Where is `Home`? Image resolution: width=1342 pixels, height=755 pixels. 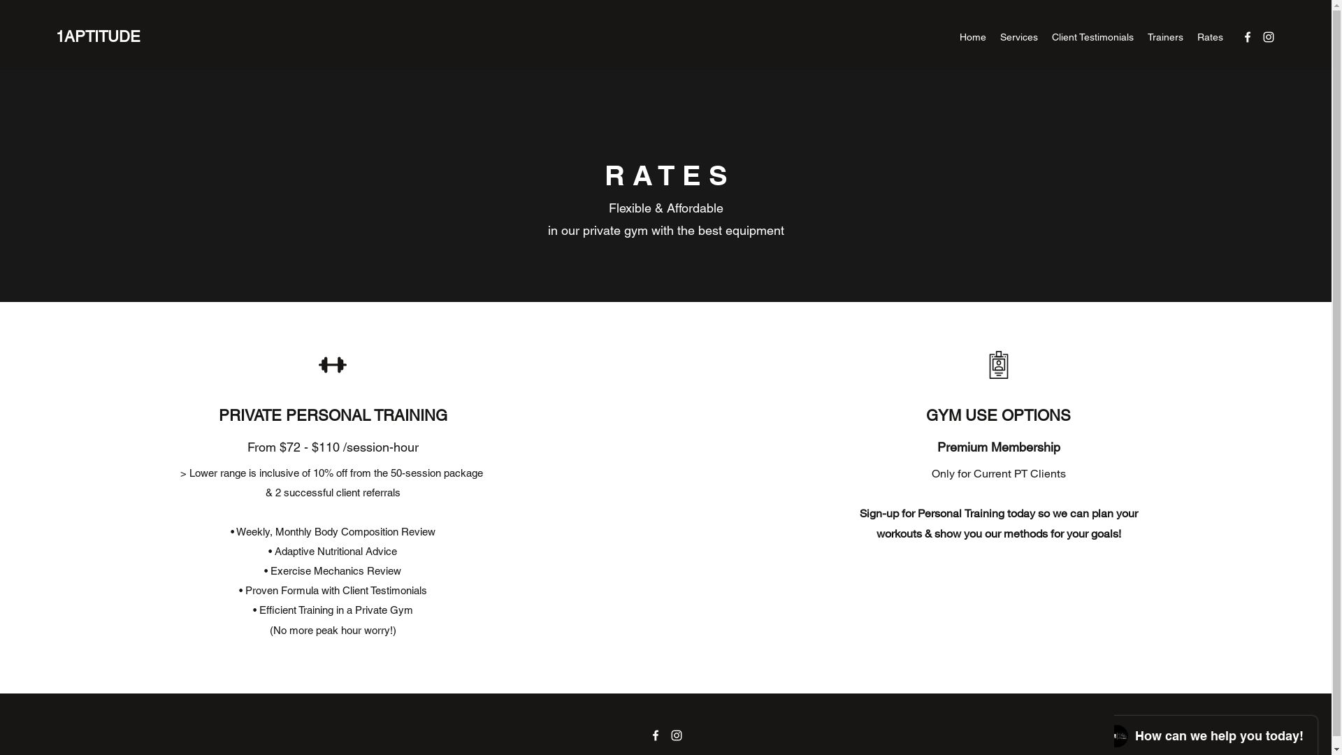 Home is located at coordinates (973, 37).